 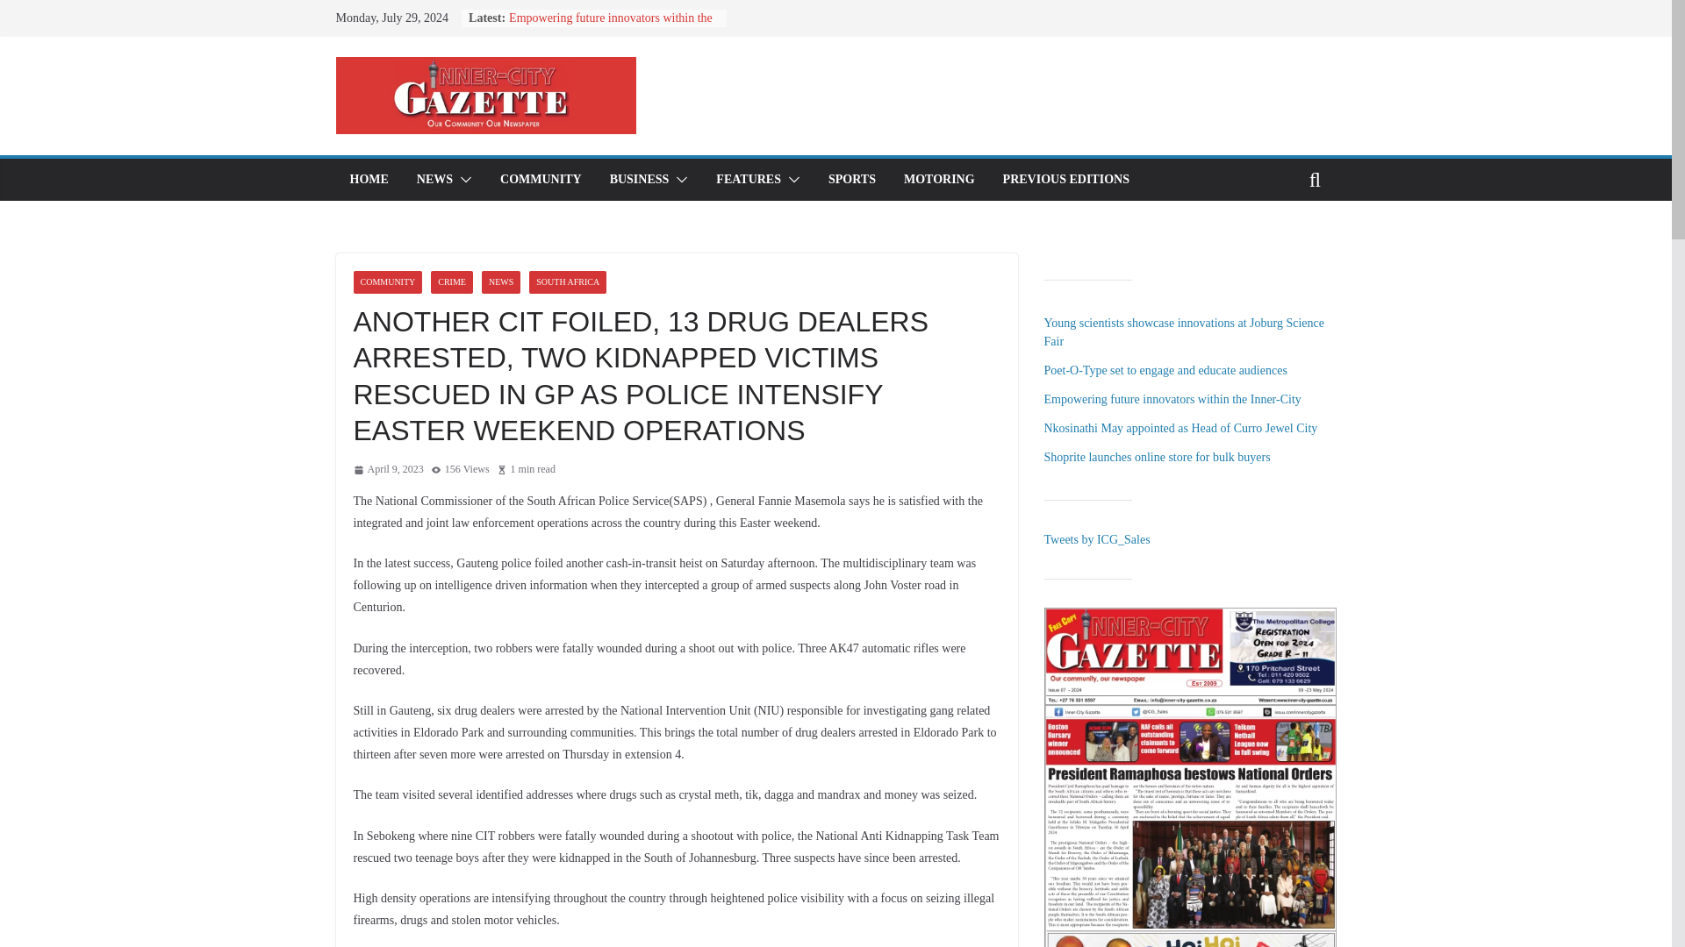 I want to click on CRIME, so click(x=452, y=281).